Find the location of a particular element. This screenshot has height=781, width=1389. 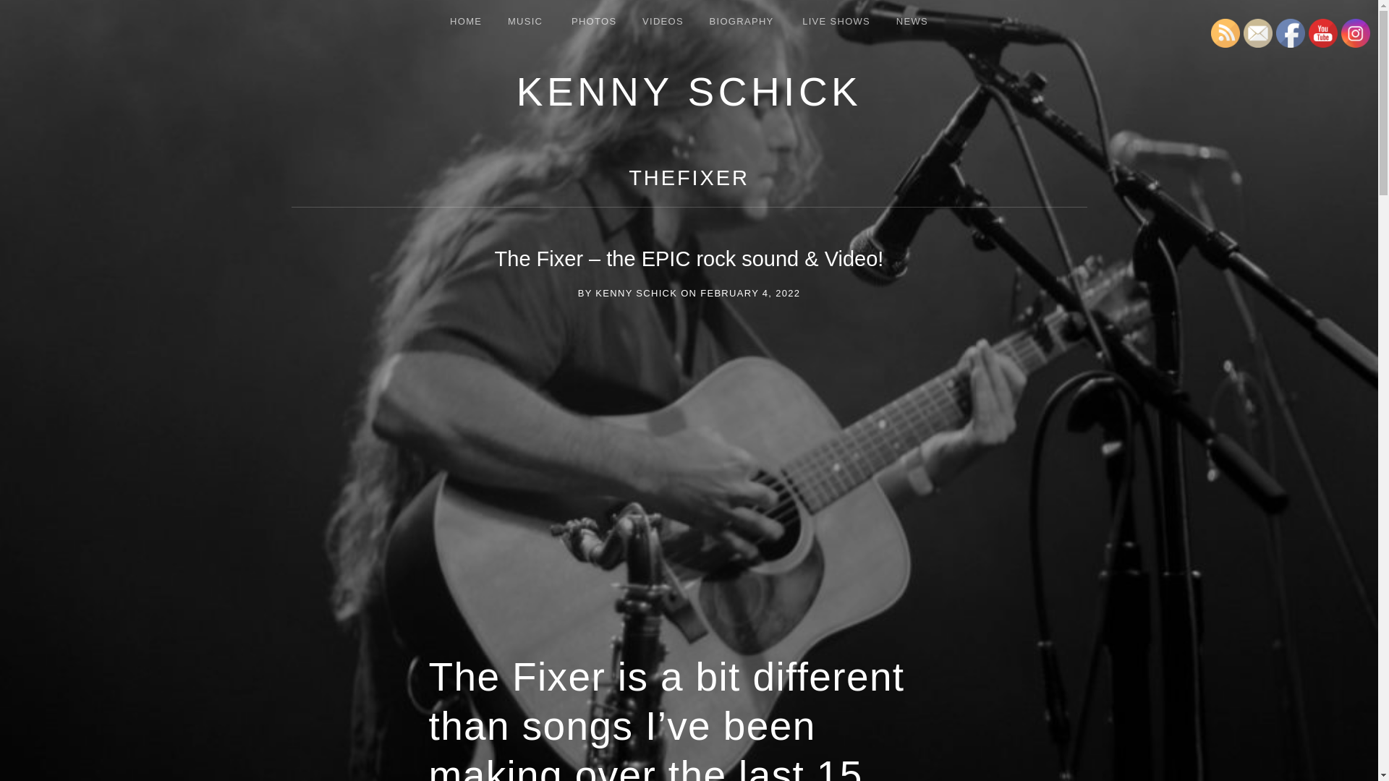

Follow by Email is located at coordinates (1257, 33).